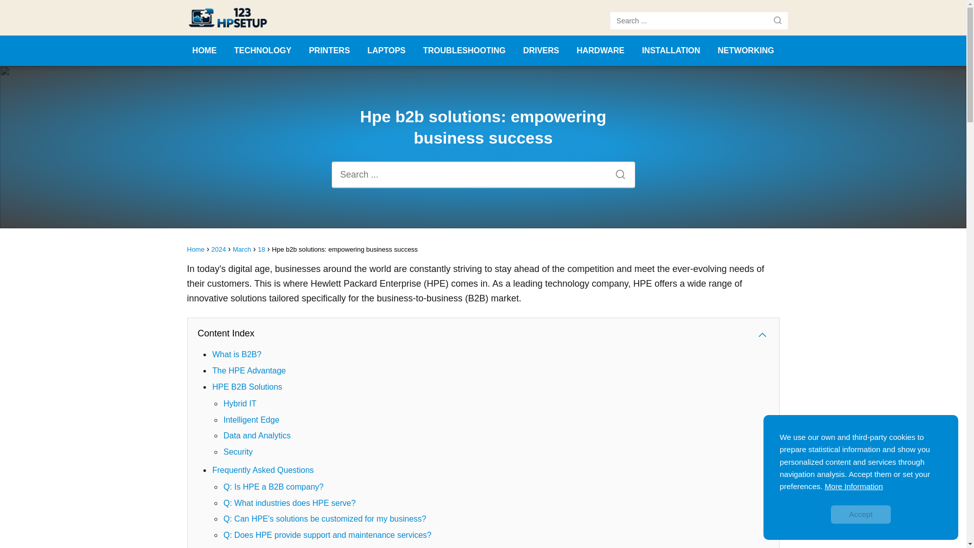  What do you see at coordinates (257, 435) in the screenshot?
I see `Data and Analytics` at bounding box center [257, 435].